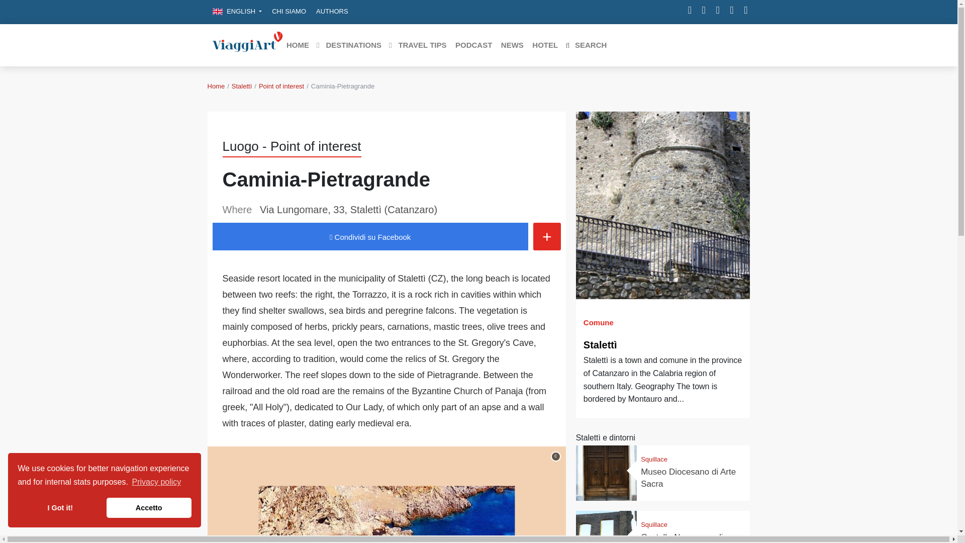  Describe the element at coordinates (332, 11) in the screenshot. I see `Authors` at that location.